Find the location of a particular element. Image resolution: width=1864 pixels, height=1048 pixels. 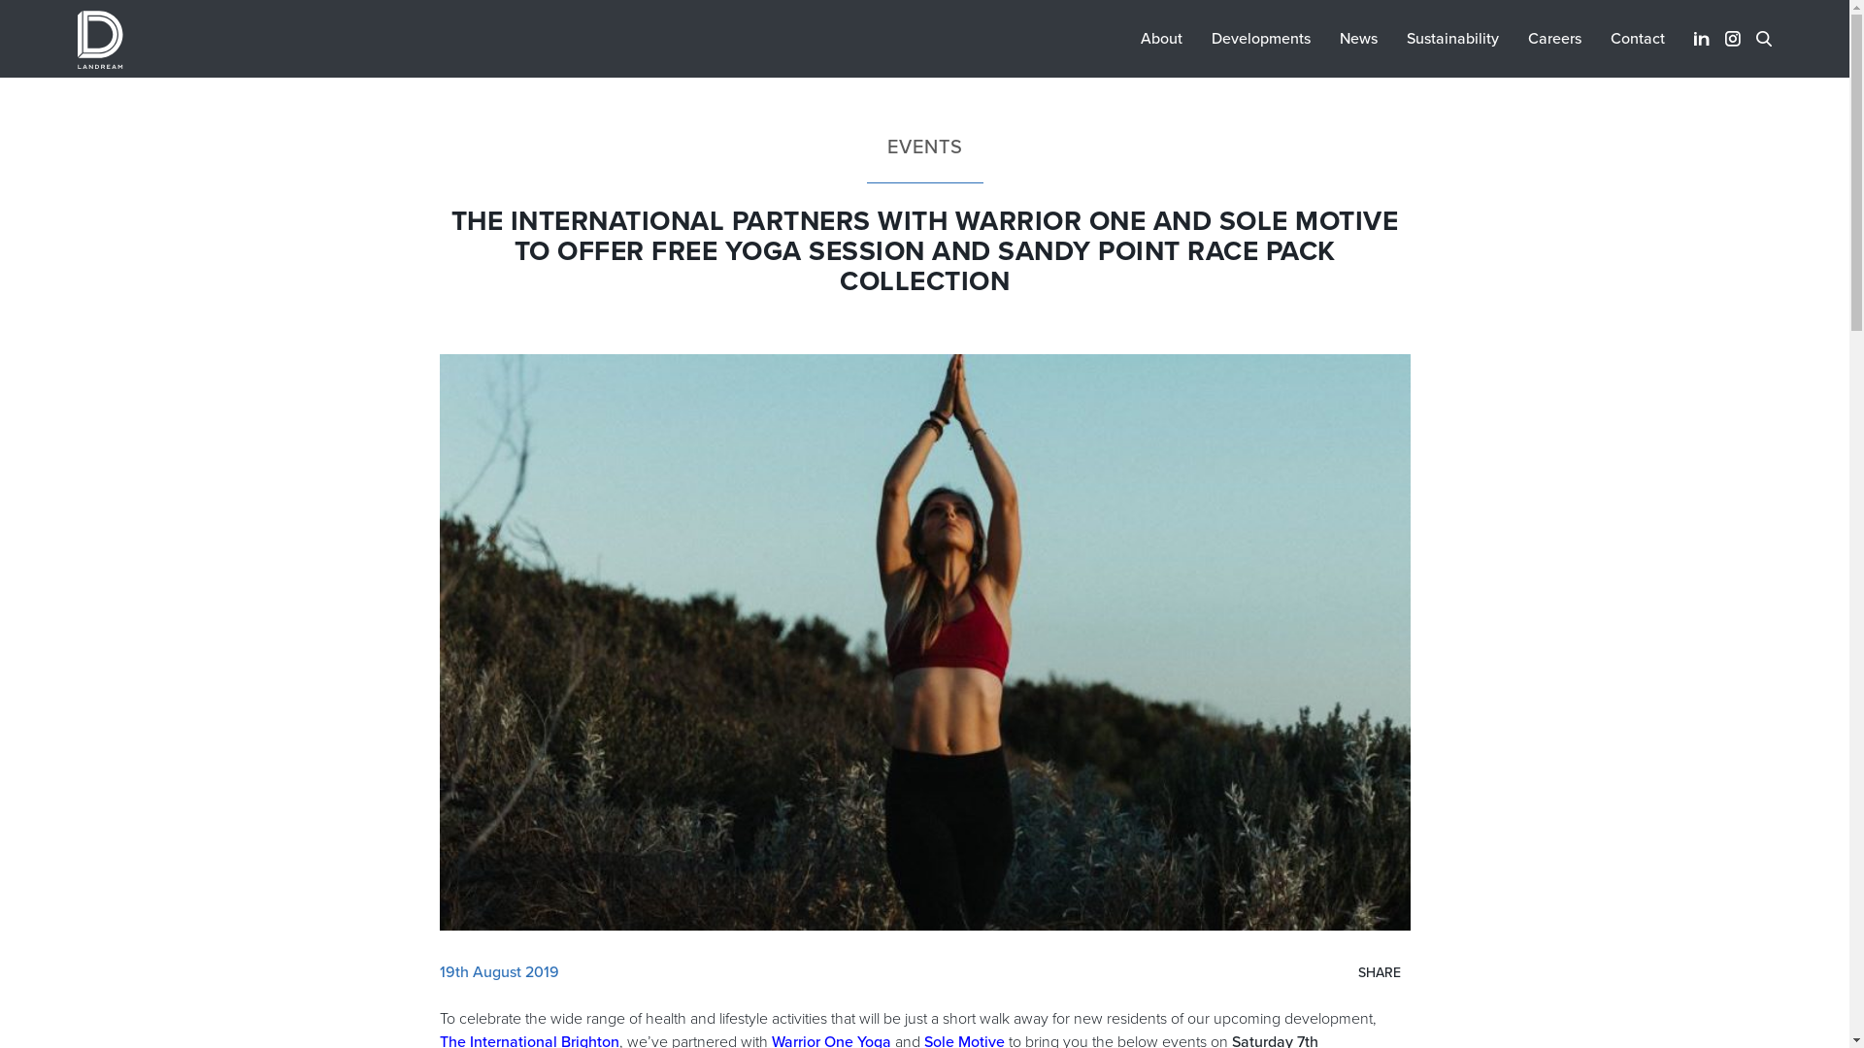

Sustainability is located at coordinates (1452, 39).